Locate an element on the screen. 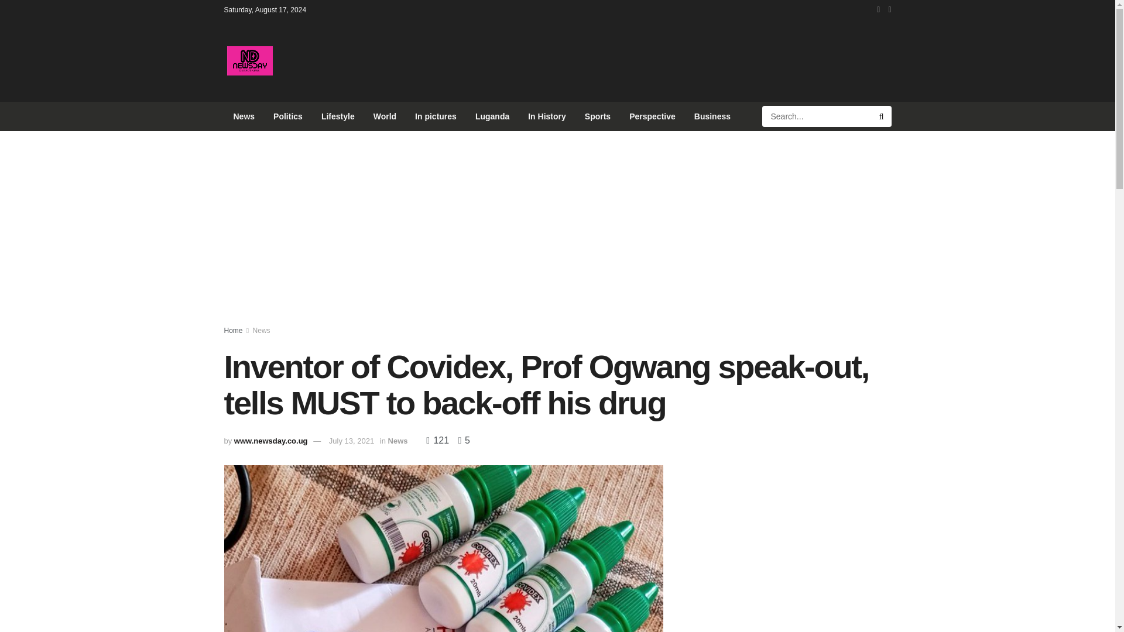 This screenshot has height=632, width=1124. Business is located at coordinates (712, 116).